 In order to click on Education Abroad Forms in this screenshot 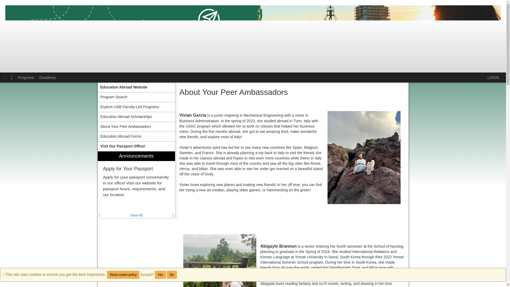, I will do `click(137, 137)`.